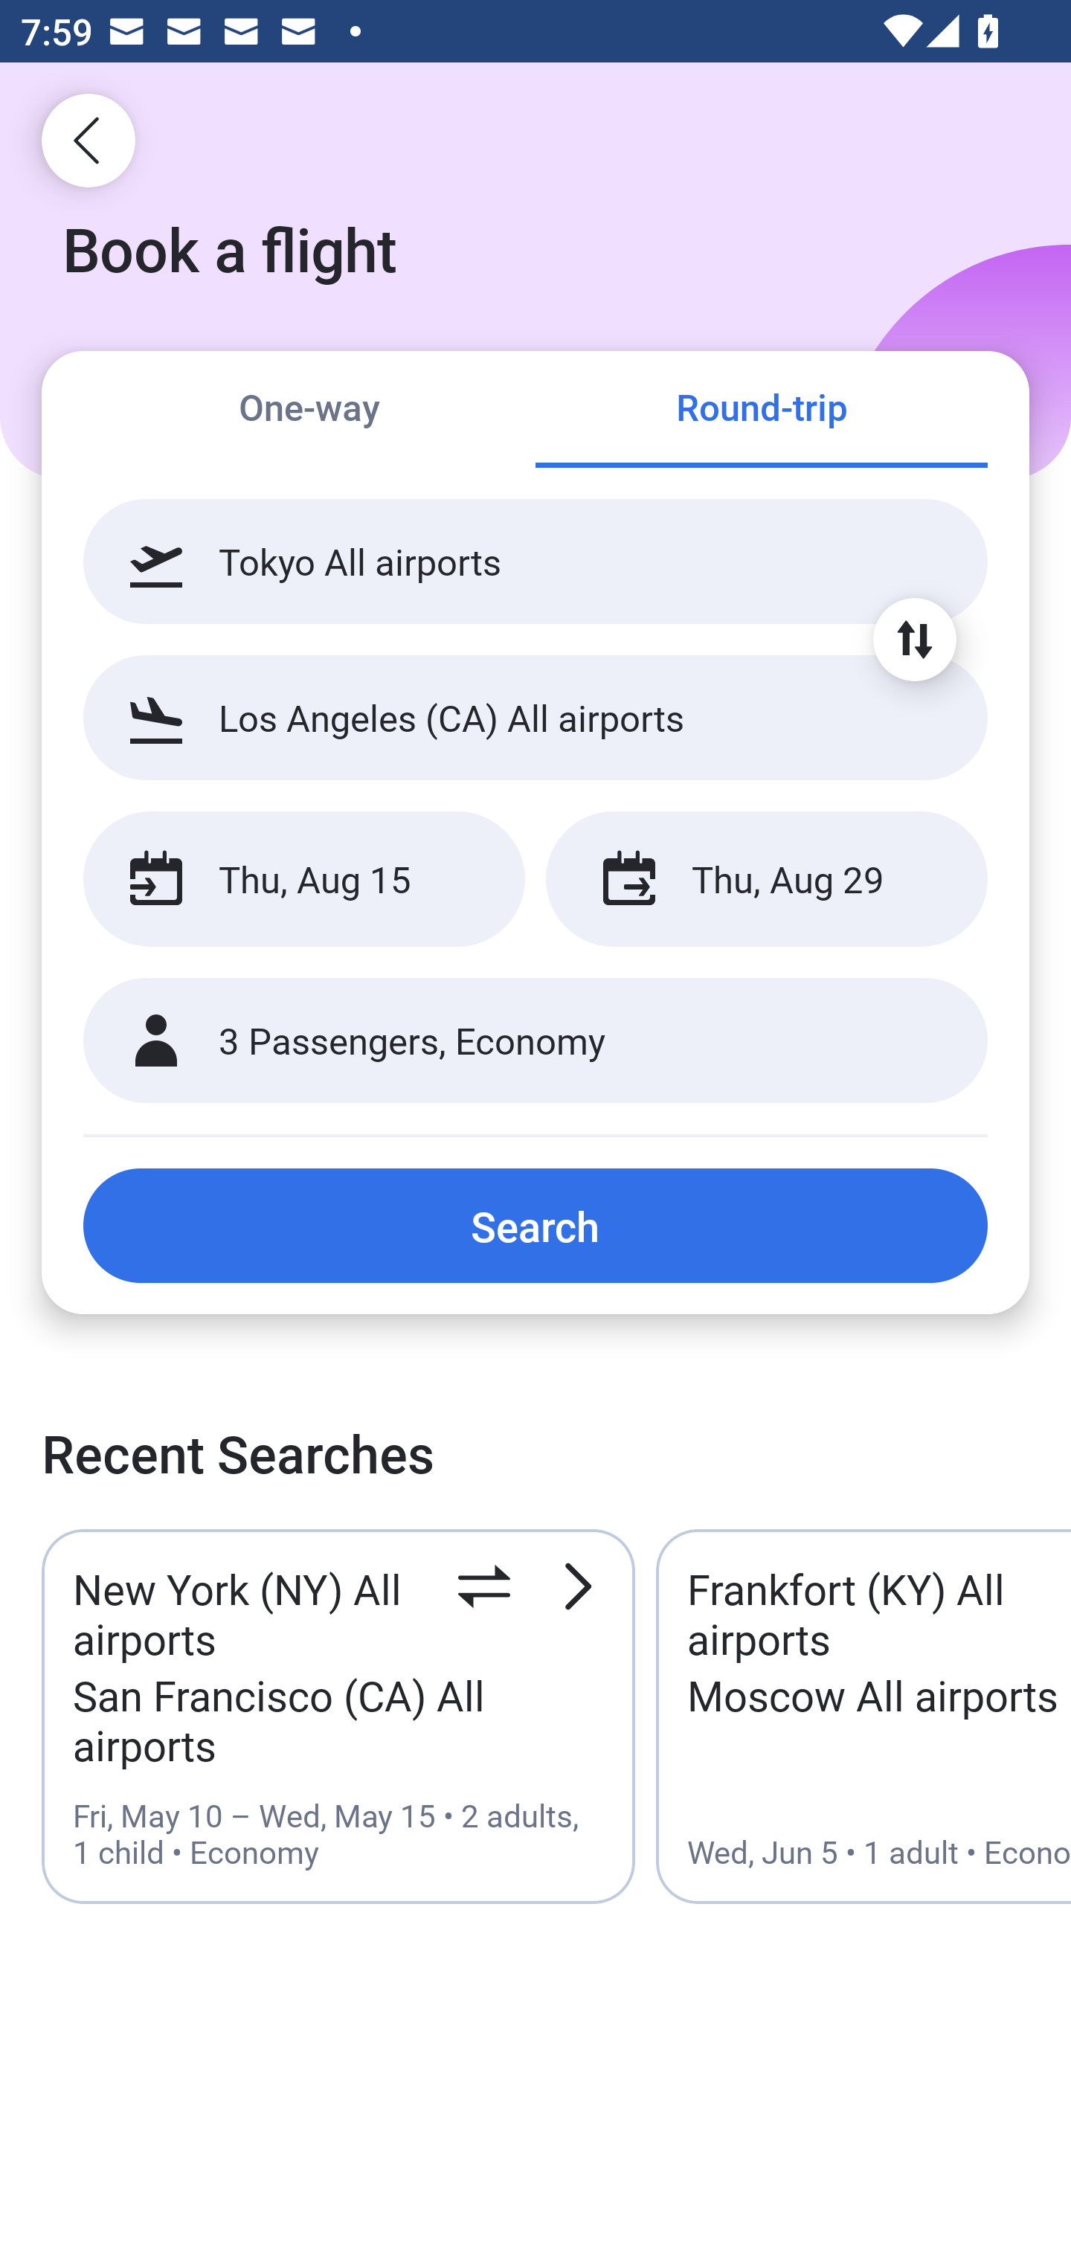  I want to click on Thu, Aug 29, so click(766, 879).